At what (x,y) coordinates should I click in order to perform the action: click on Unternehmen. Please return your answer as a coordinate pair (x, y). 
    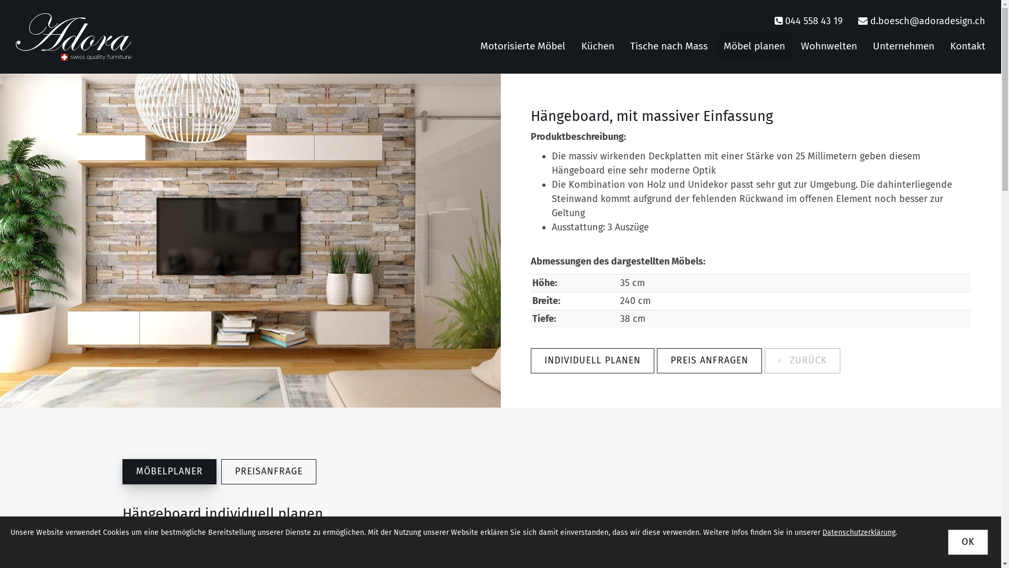
    Looking at the image, I should click on (904, 46).